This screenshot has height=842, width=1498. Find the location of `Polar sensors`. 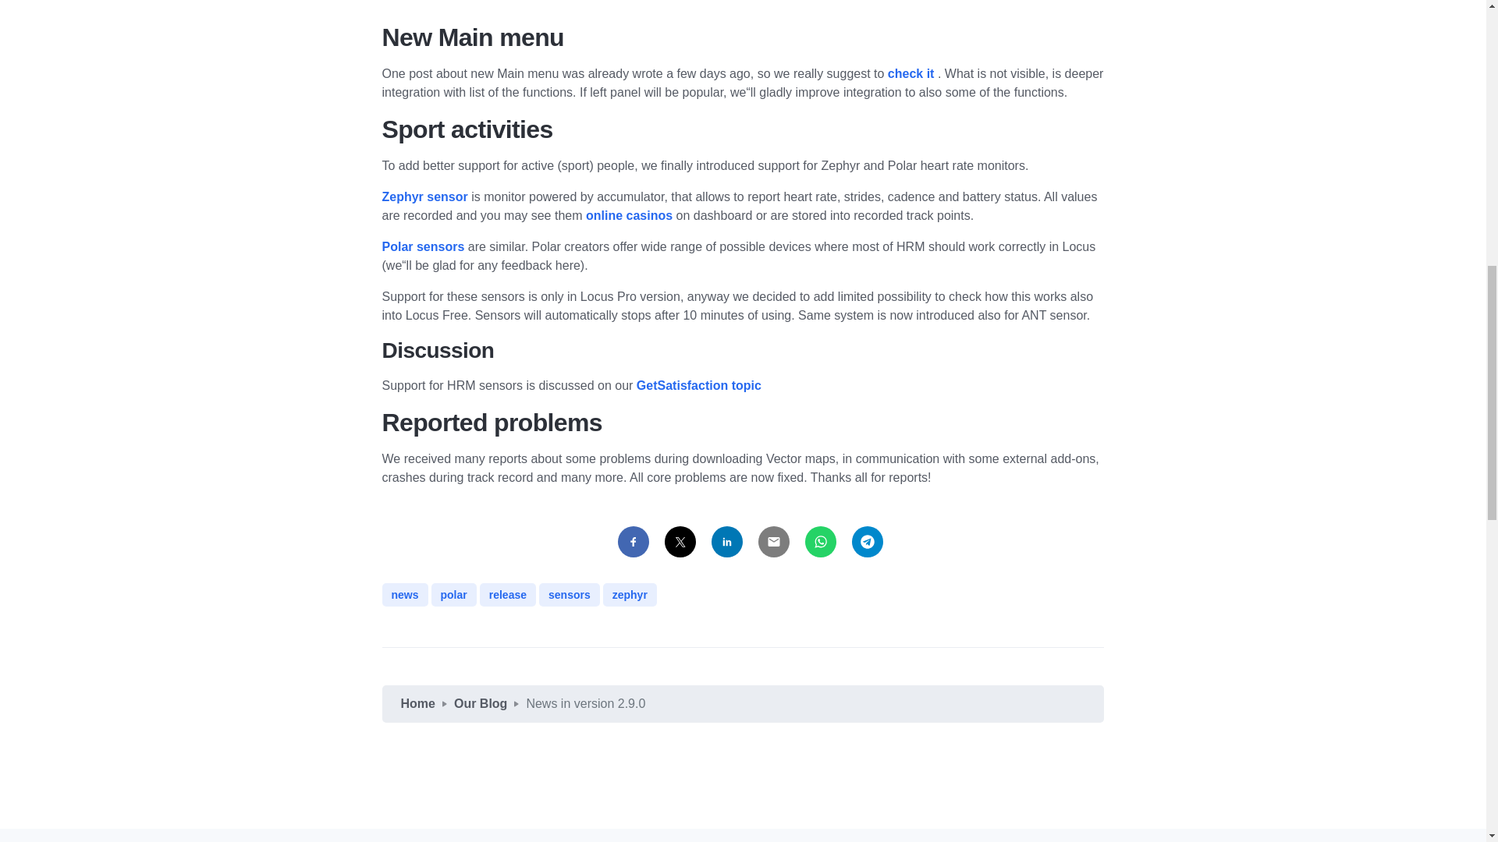

Polar sensors is located at coordinates (423, 246).